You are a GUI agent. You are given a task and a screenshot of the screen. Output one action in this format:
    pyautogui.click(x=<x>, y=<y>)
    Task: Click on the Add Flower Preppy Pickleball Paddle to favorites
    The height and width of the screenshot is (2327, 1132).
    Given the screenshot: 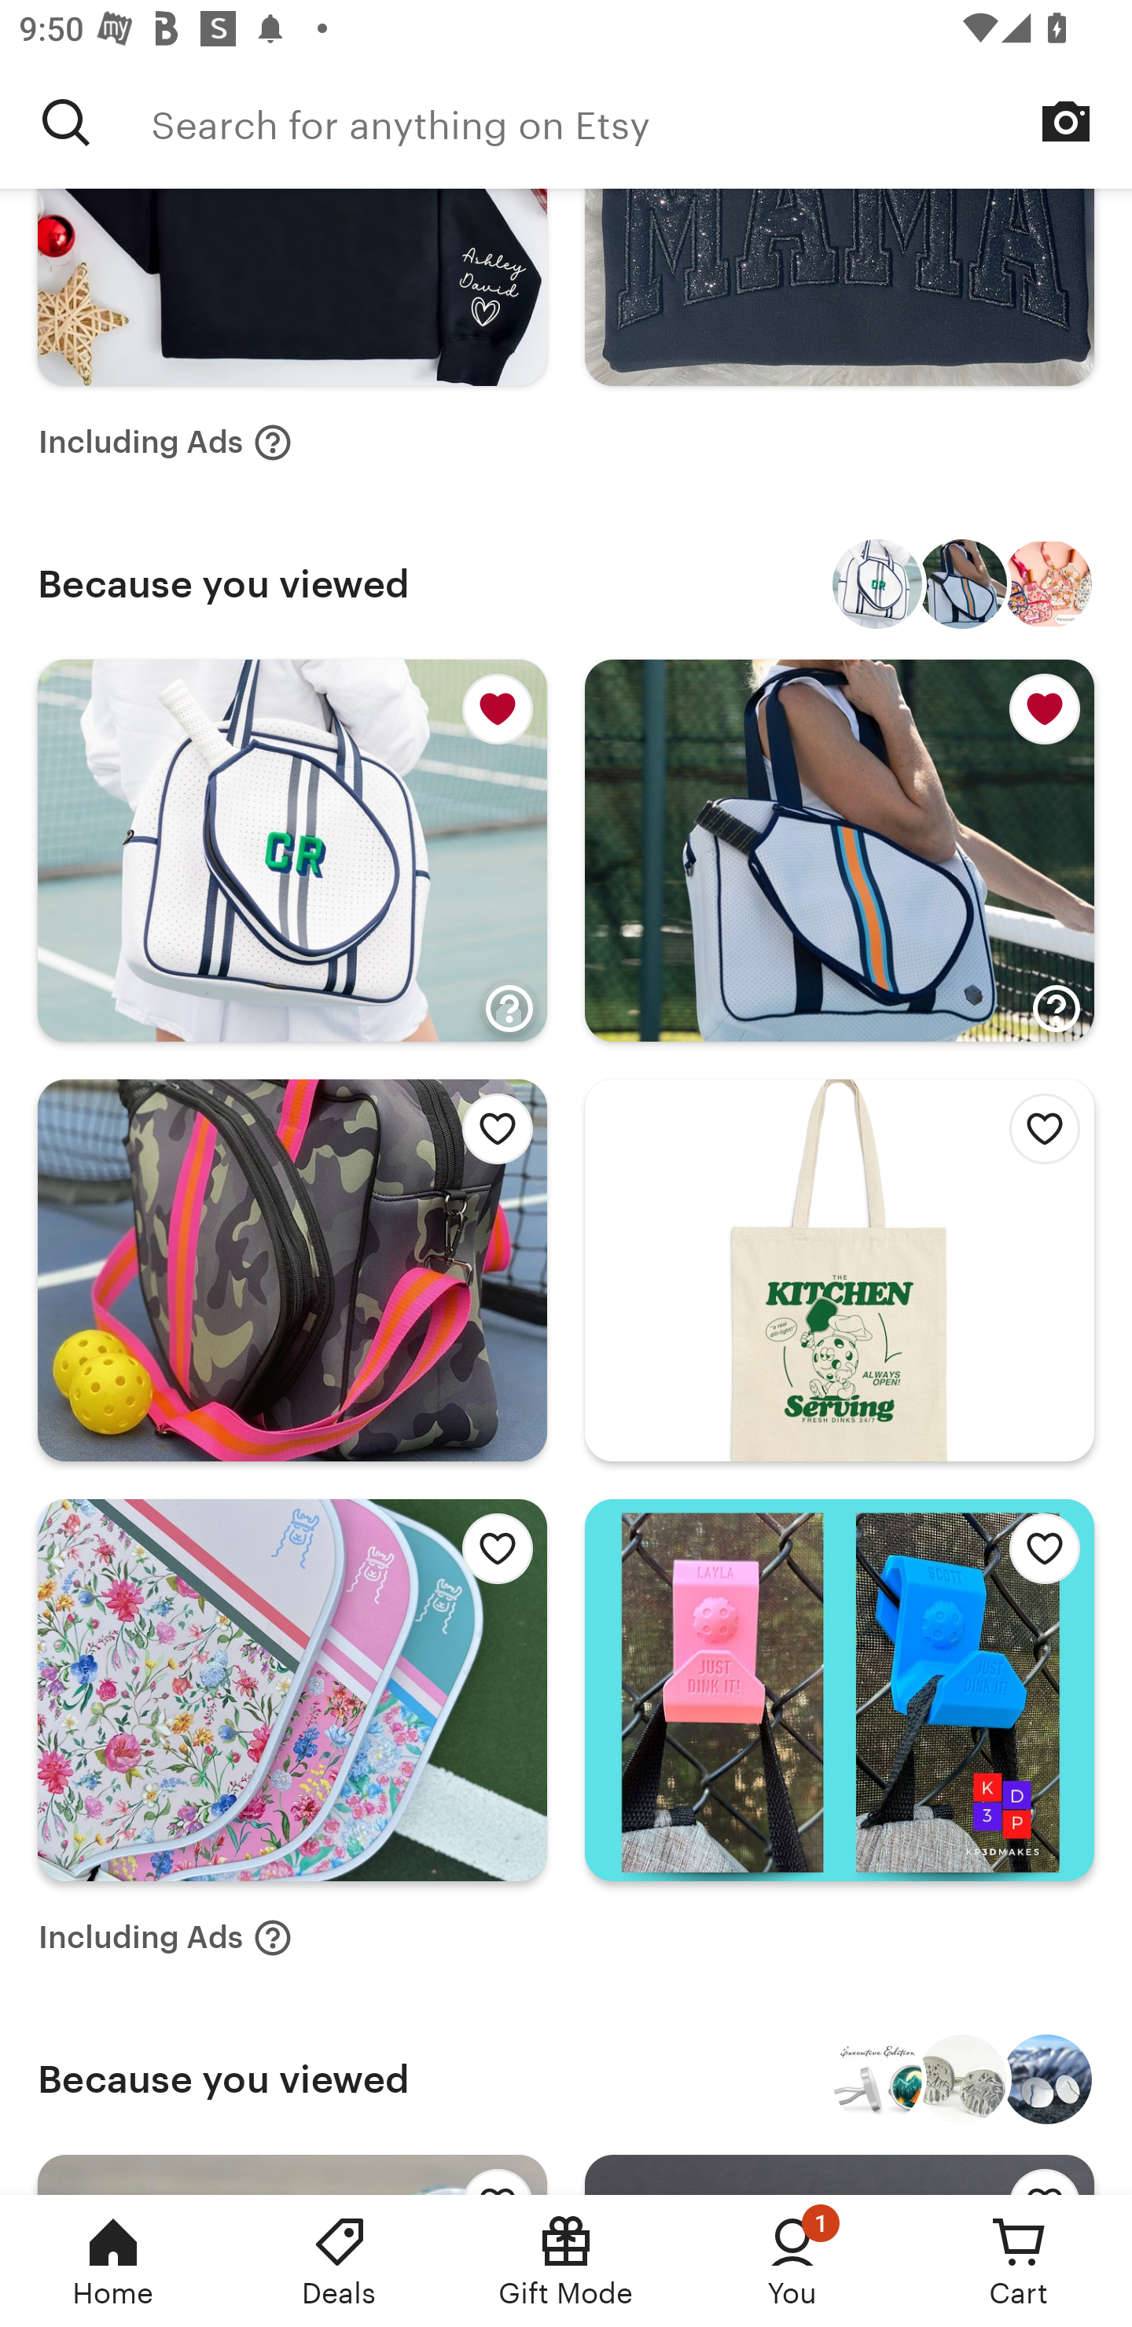 What is the action you would take?
    pyautogui.click(x=490, y=1555)
    